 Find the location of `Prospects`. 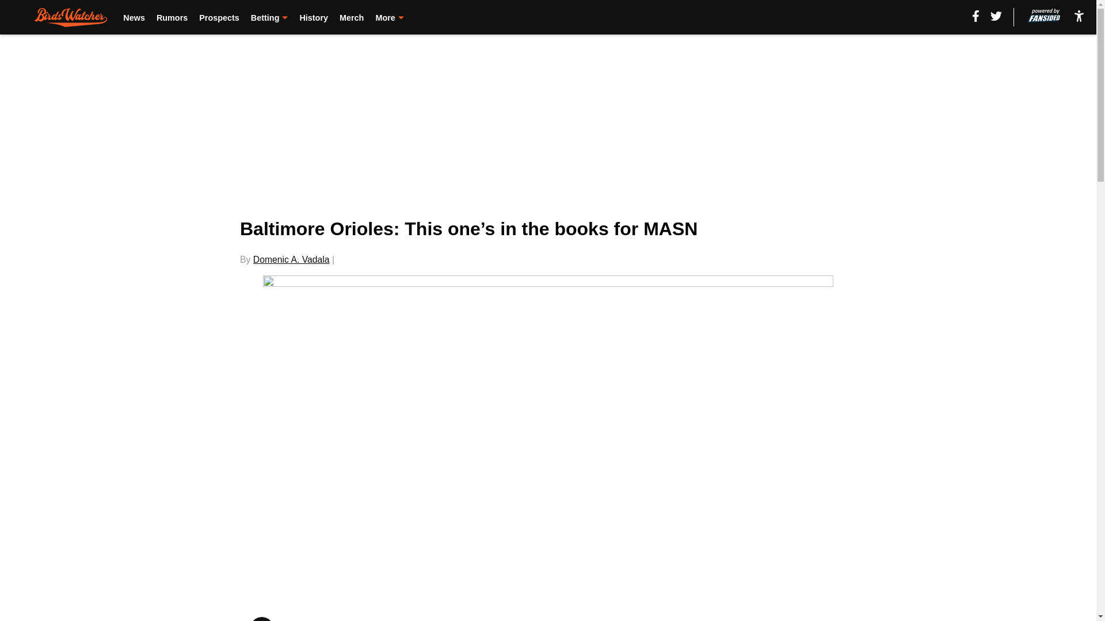

Prospects is located at coordinates (219, 17).